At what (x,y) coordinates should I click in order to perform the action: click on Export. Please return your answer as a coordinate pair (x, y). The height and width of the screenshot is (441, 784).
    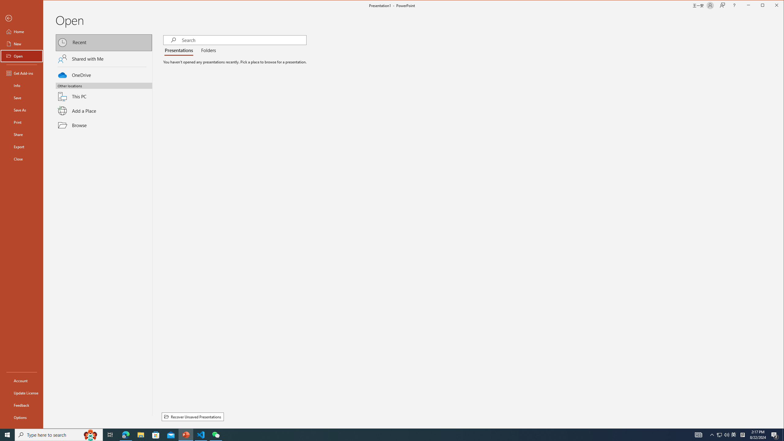
    Looking at the image, I should click on (21, 147).